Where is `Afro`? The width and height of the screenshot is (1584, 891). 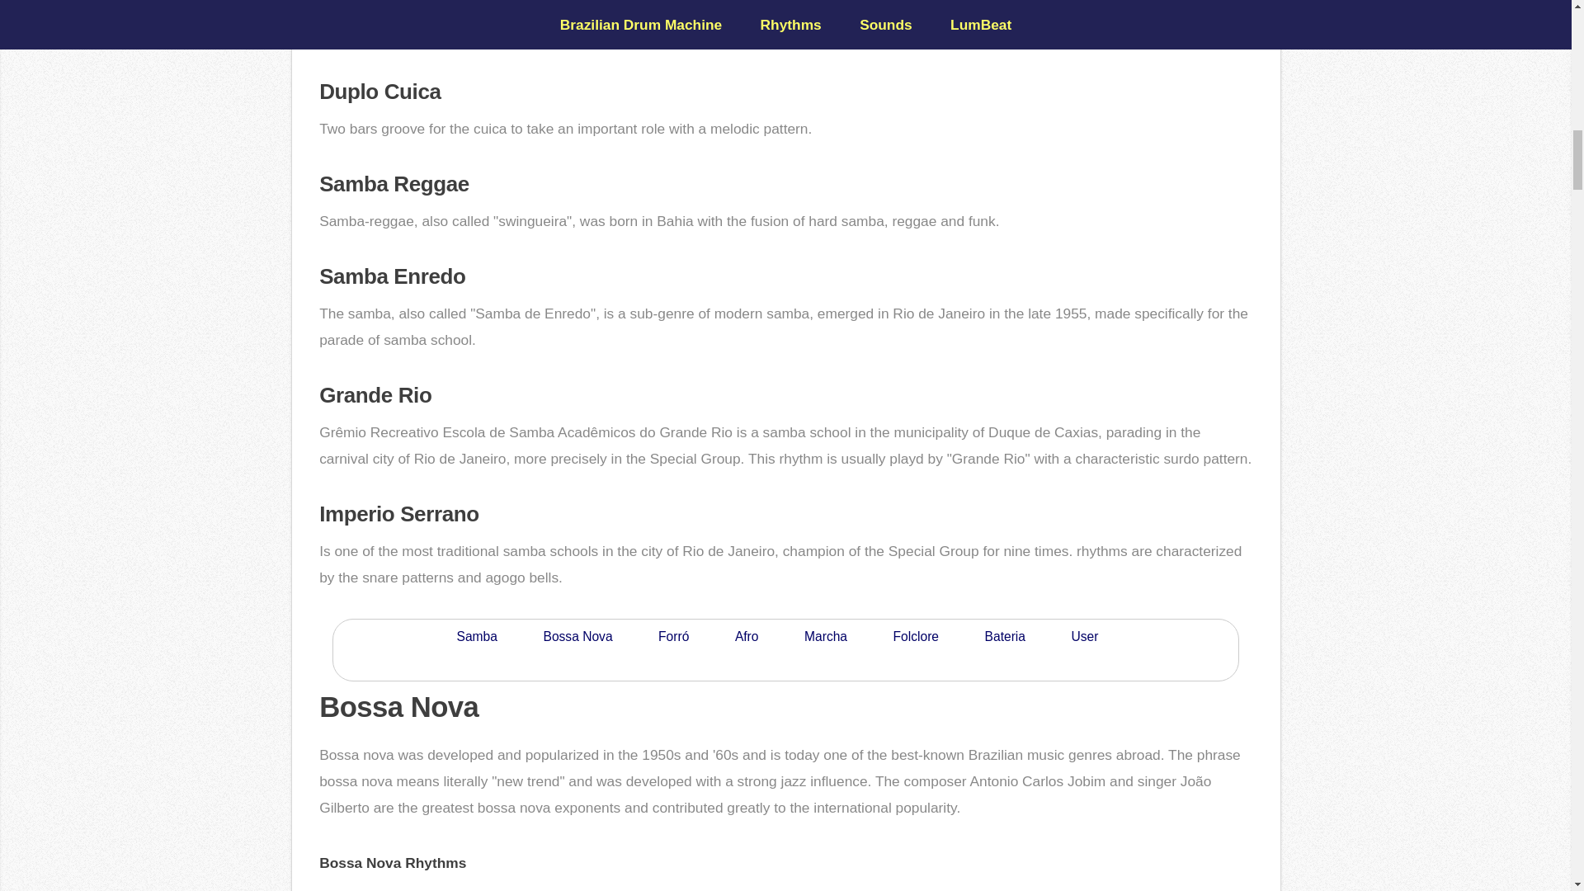
Afro is located at coordinates (747, 637).